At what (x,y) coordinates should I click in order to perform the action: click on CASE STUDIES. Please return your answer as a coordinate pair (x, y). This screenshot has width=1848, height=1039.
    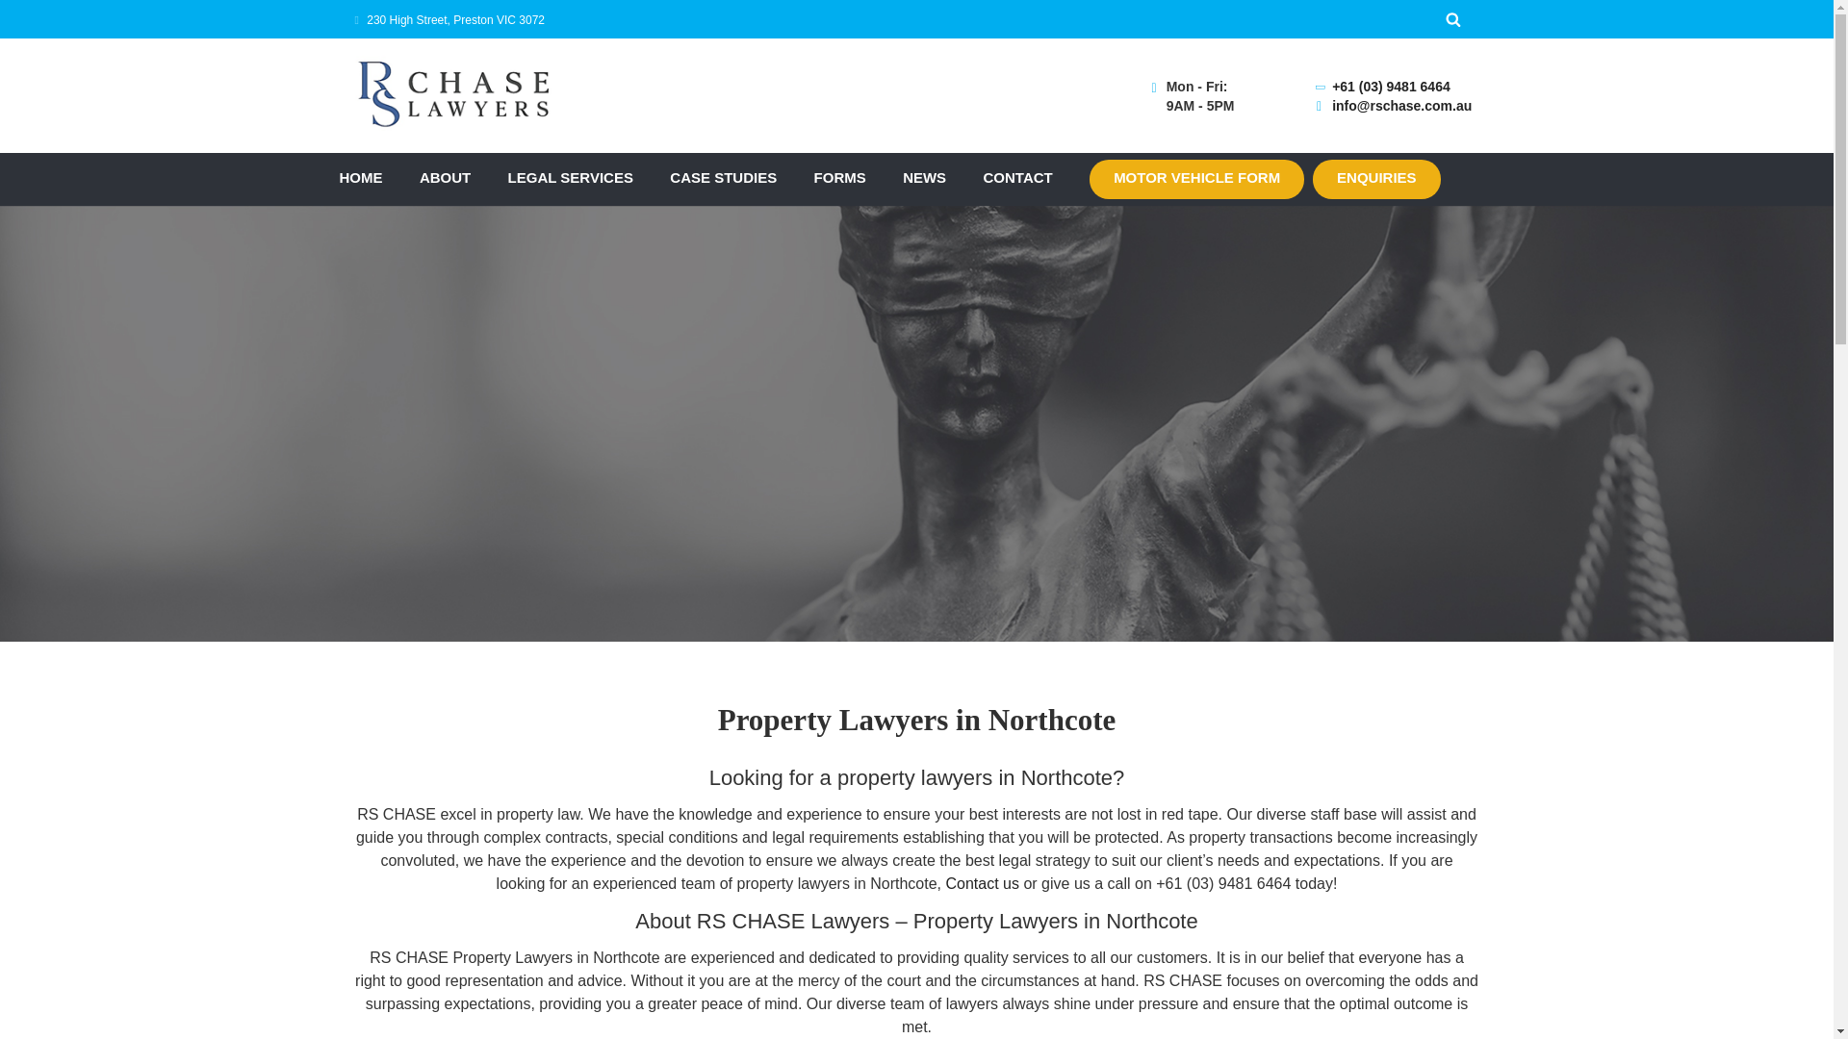
    Looking at the image, I should click on (722, 179).